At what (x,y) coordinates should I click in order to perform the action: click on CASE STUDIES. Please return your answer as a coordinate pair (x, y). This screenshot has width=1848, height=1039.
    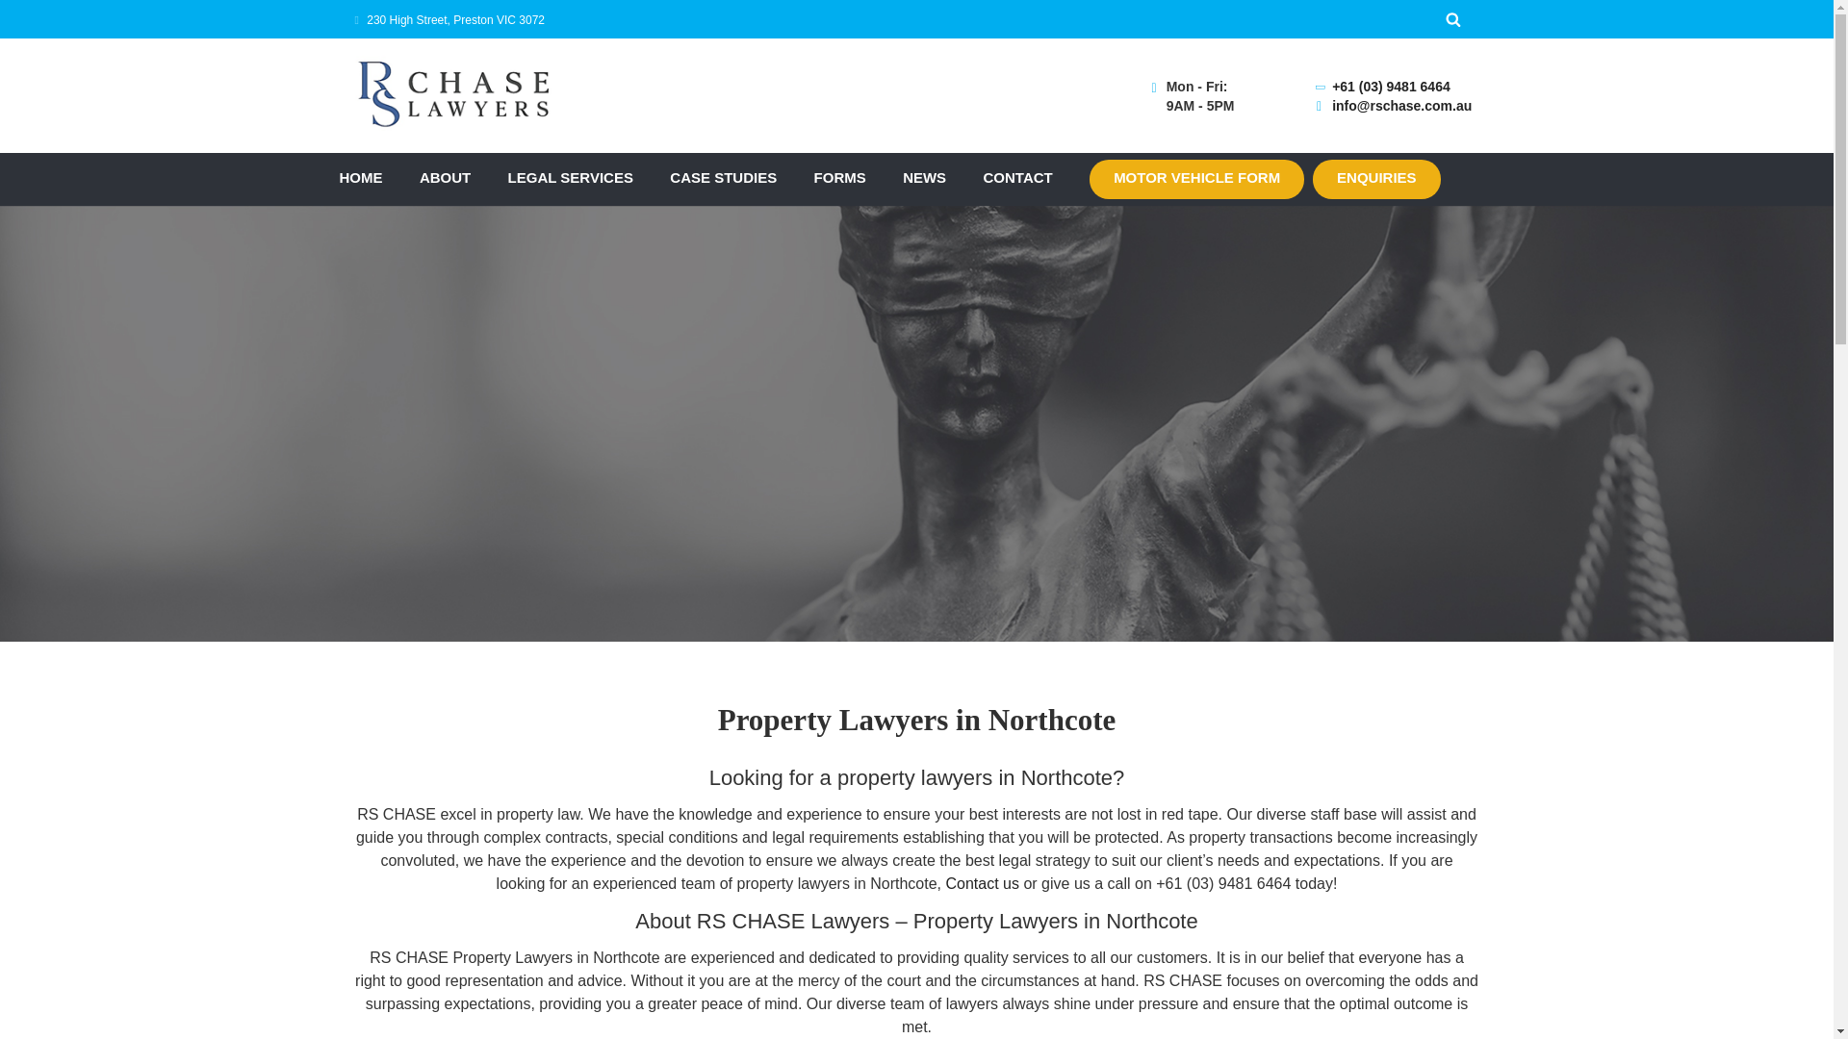
    Looking at the image, I should click on (722, 179).